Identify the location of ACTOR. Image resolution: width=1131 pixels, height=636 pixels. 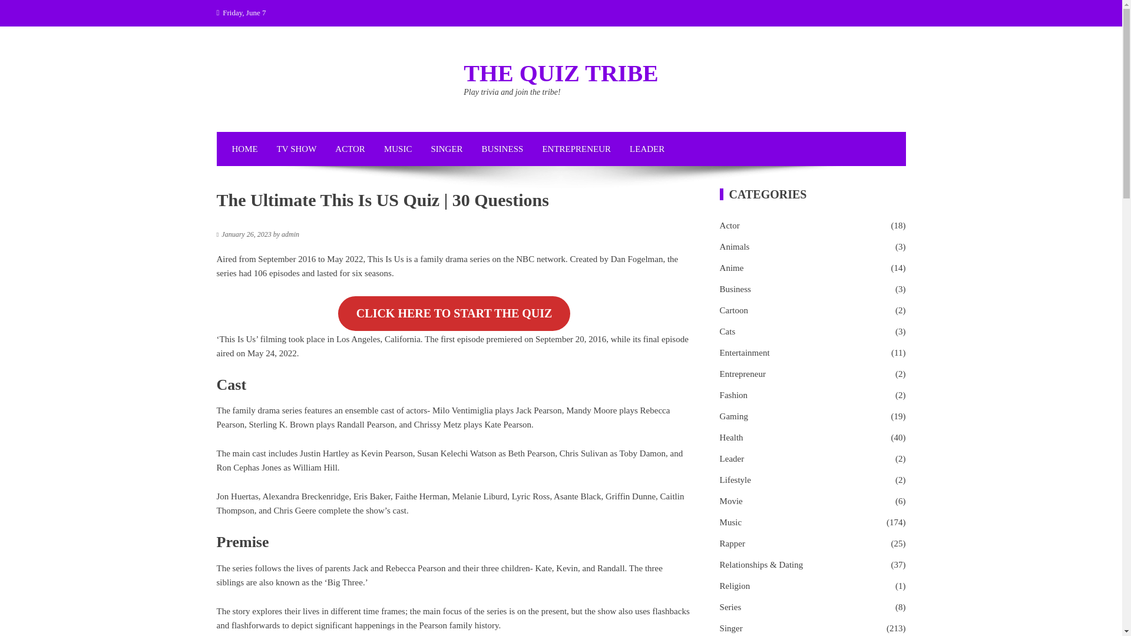
(350, 148).